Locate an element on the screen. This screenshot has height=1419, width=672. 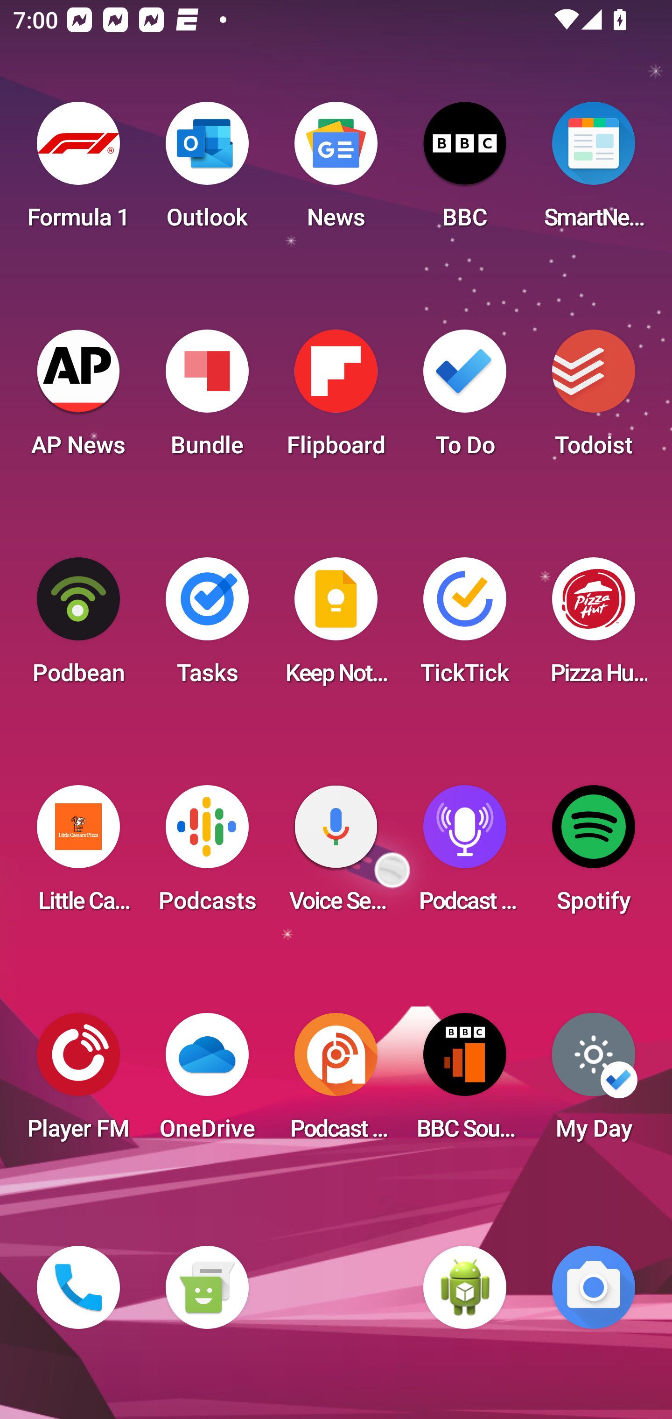
Keep Notes is located at coordinates (336, 626).